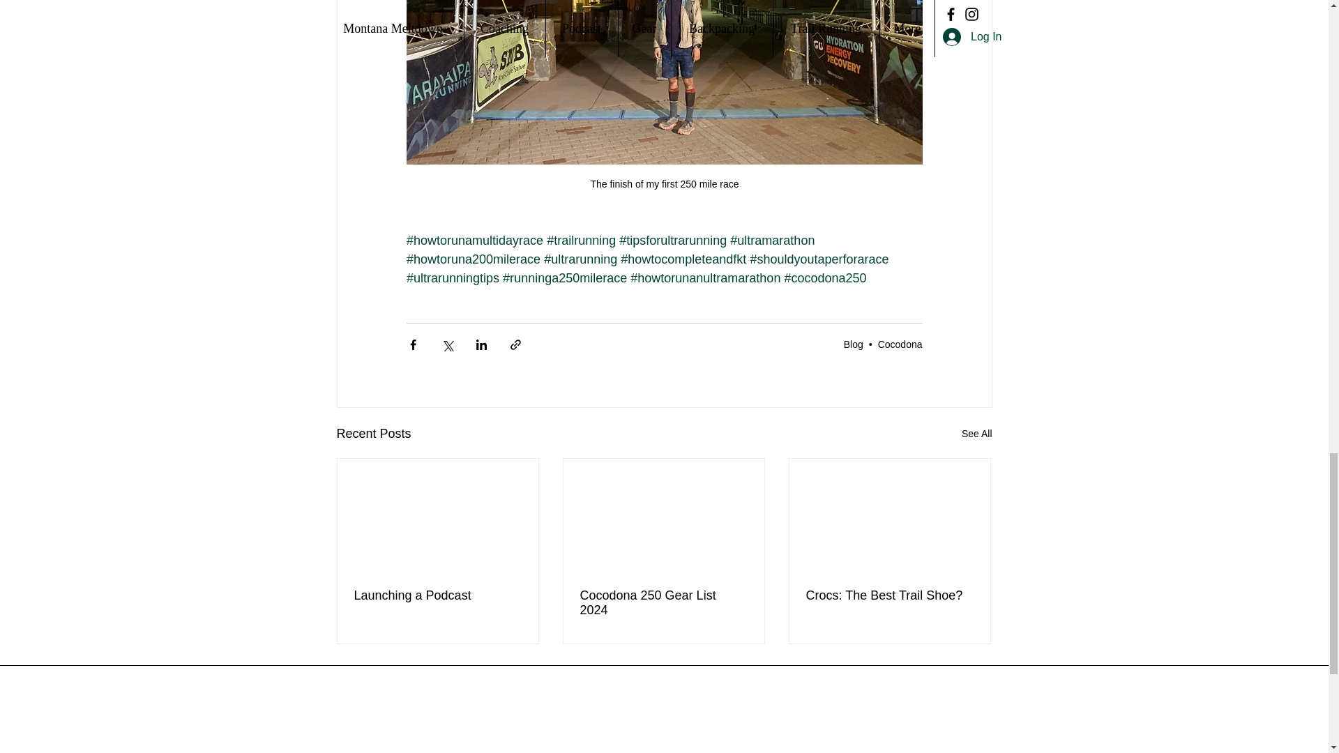 The width and height of the screenshot is (1339, 753). What do you see at coordinates (438, 595) in the screenshot?
I see `Launching a Podcast` at bounding box center [438, 595].